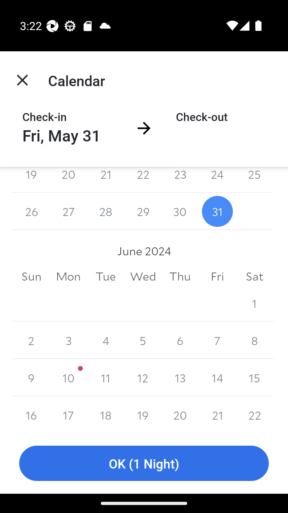  Describe the element at coordinates (180, 277) in the screenshot. I see `Thu` at that location.